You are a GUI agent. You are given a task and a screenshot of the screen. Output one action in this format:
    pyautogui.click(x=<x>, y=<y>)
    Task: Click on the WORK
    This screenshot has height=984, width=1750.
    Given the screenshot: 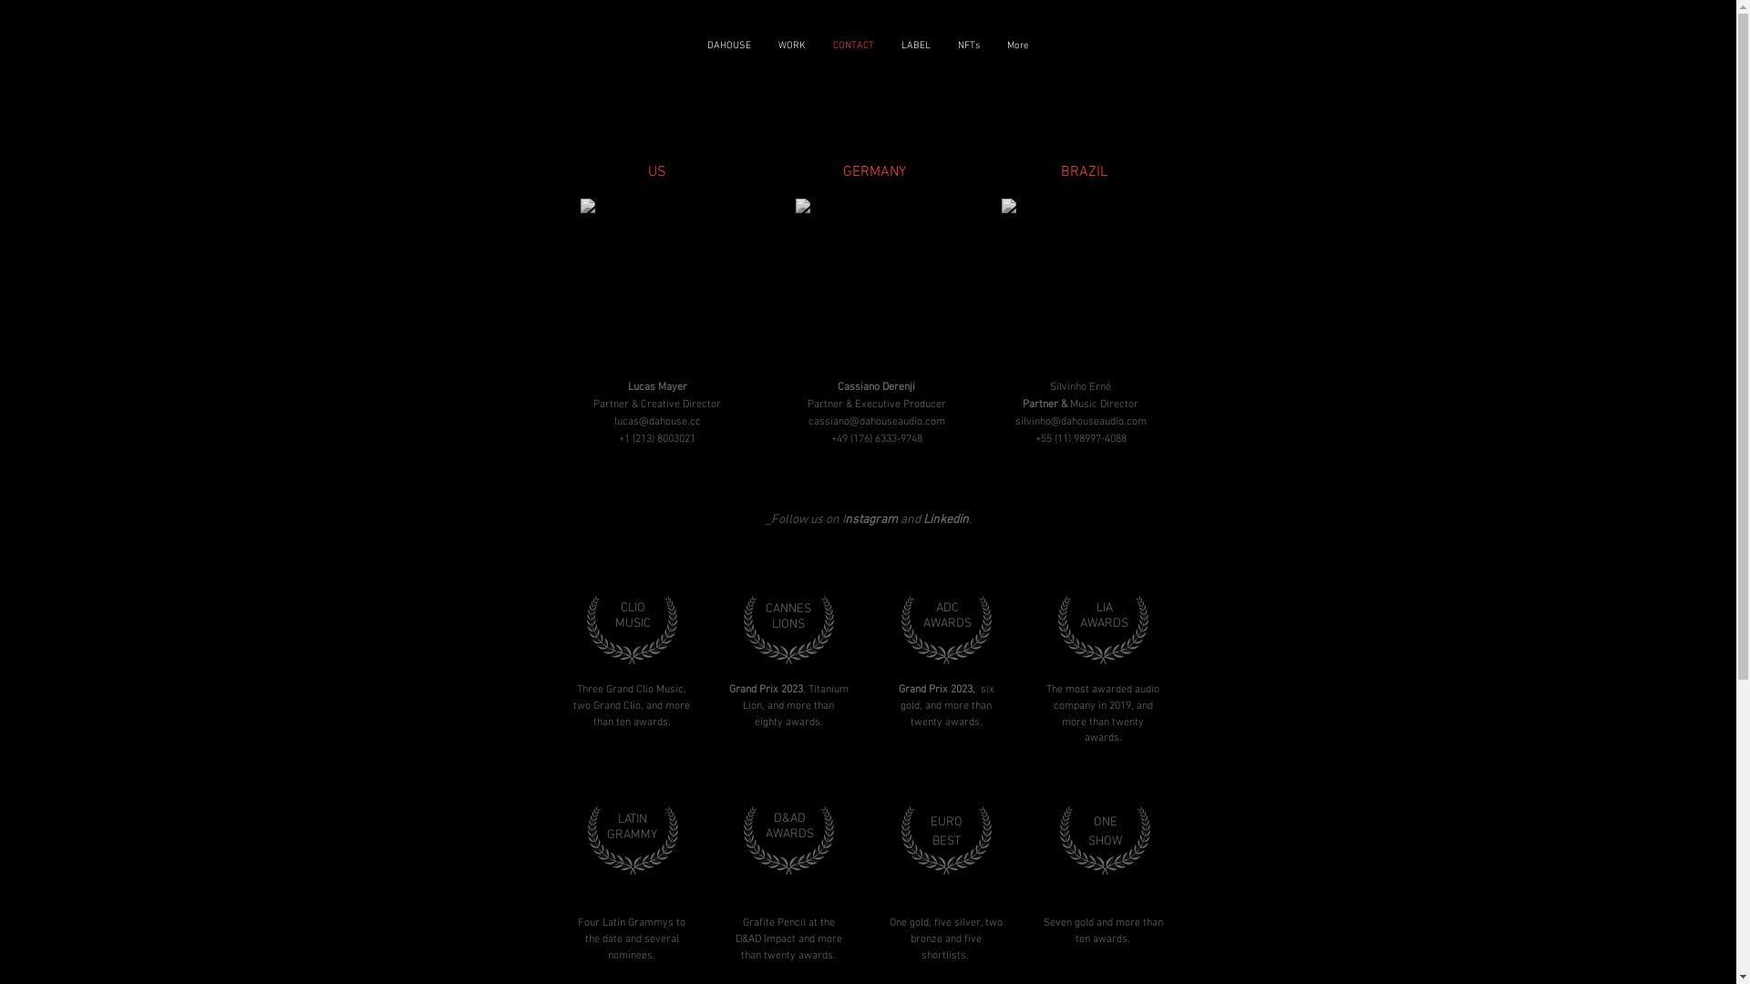 What is the action you would take?
    pyautogui.click(x=792, y=62)
    